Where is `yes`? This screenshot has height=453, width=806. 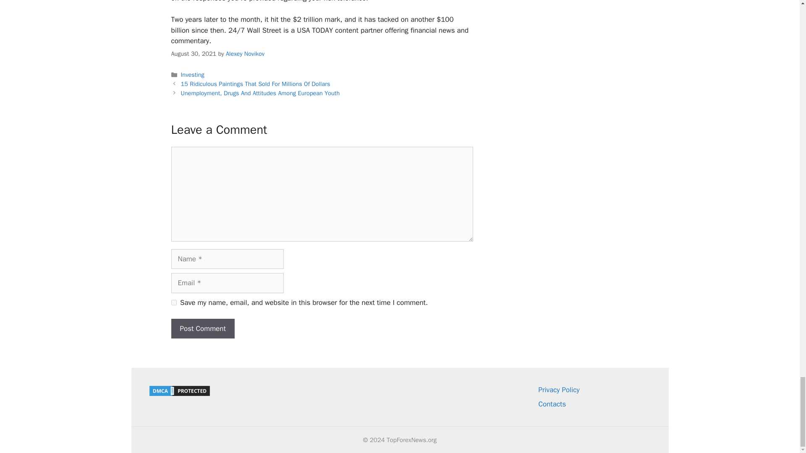
yes is located at coordinates (174, 302).